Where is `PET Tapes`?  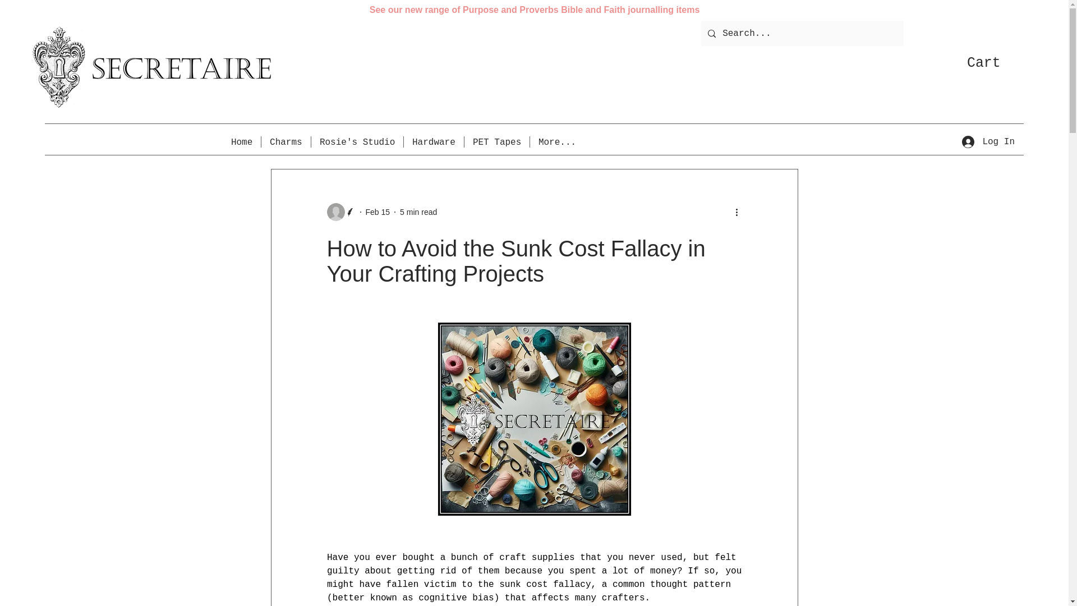
PET Tapes is located at coordinates (497, 142).